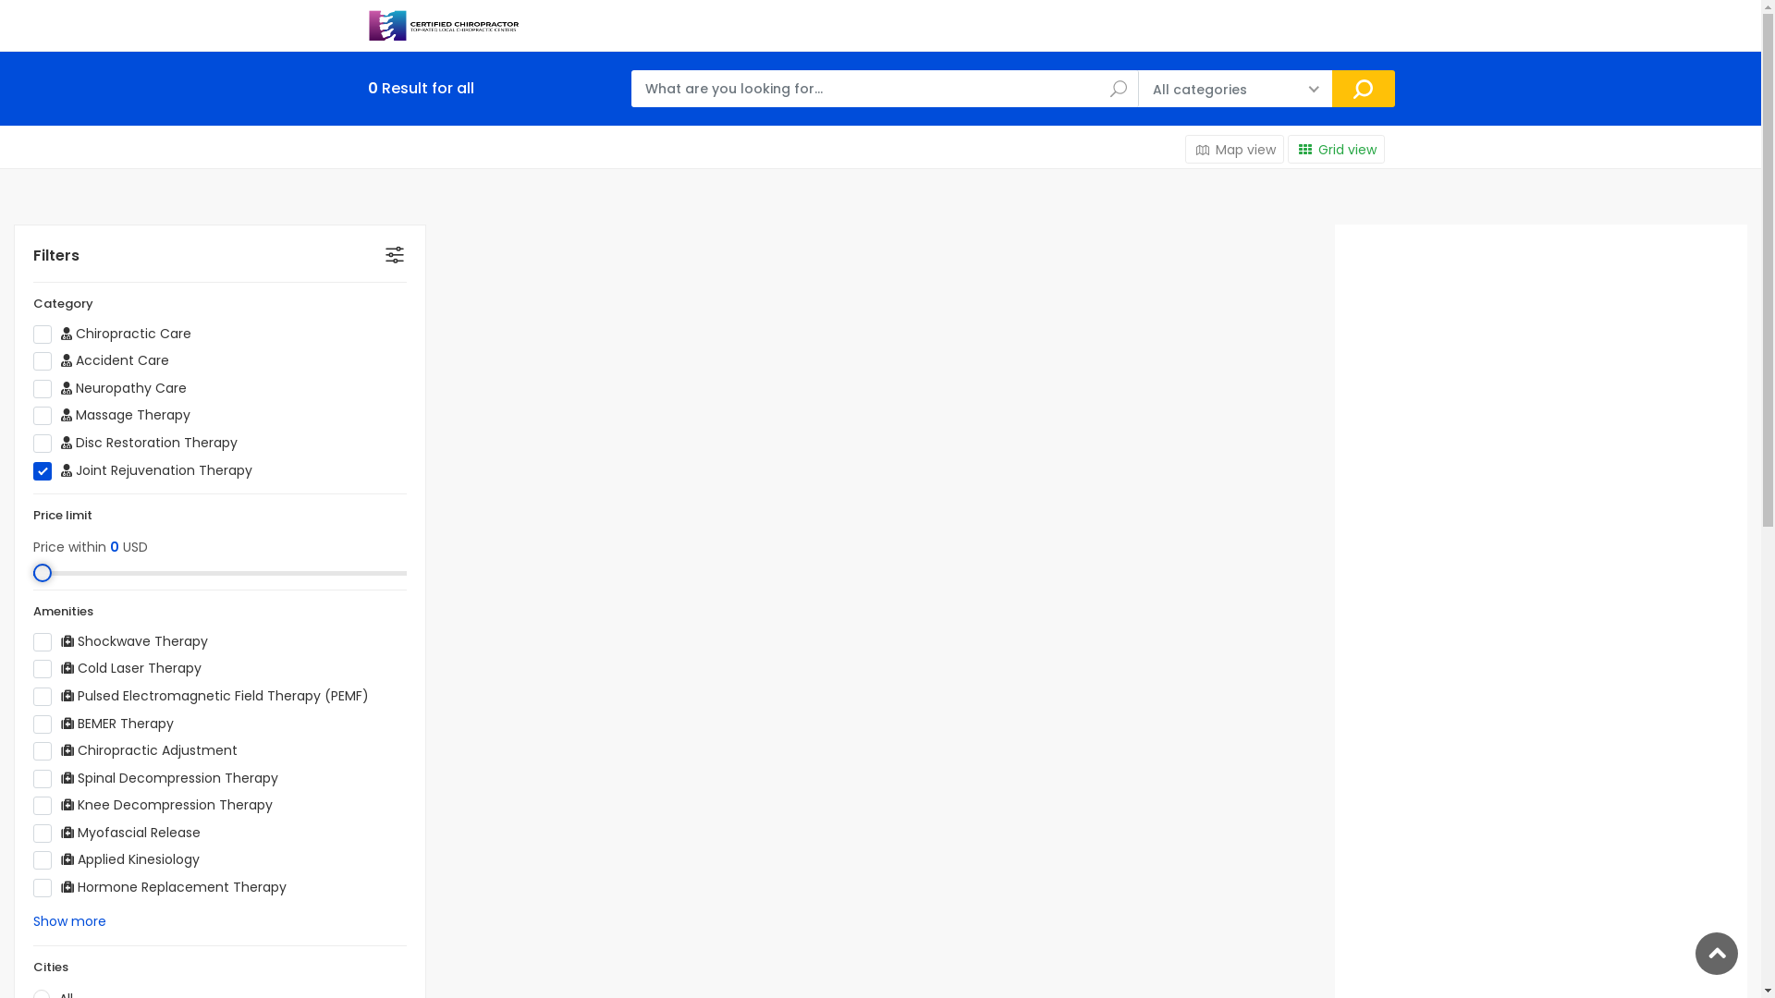  Describe the element at coordinates (205, 858) in the screenshot. I see `applied-kinesiology` at that location.